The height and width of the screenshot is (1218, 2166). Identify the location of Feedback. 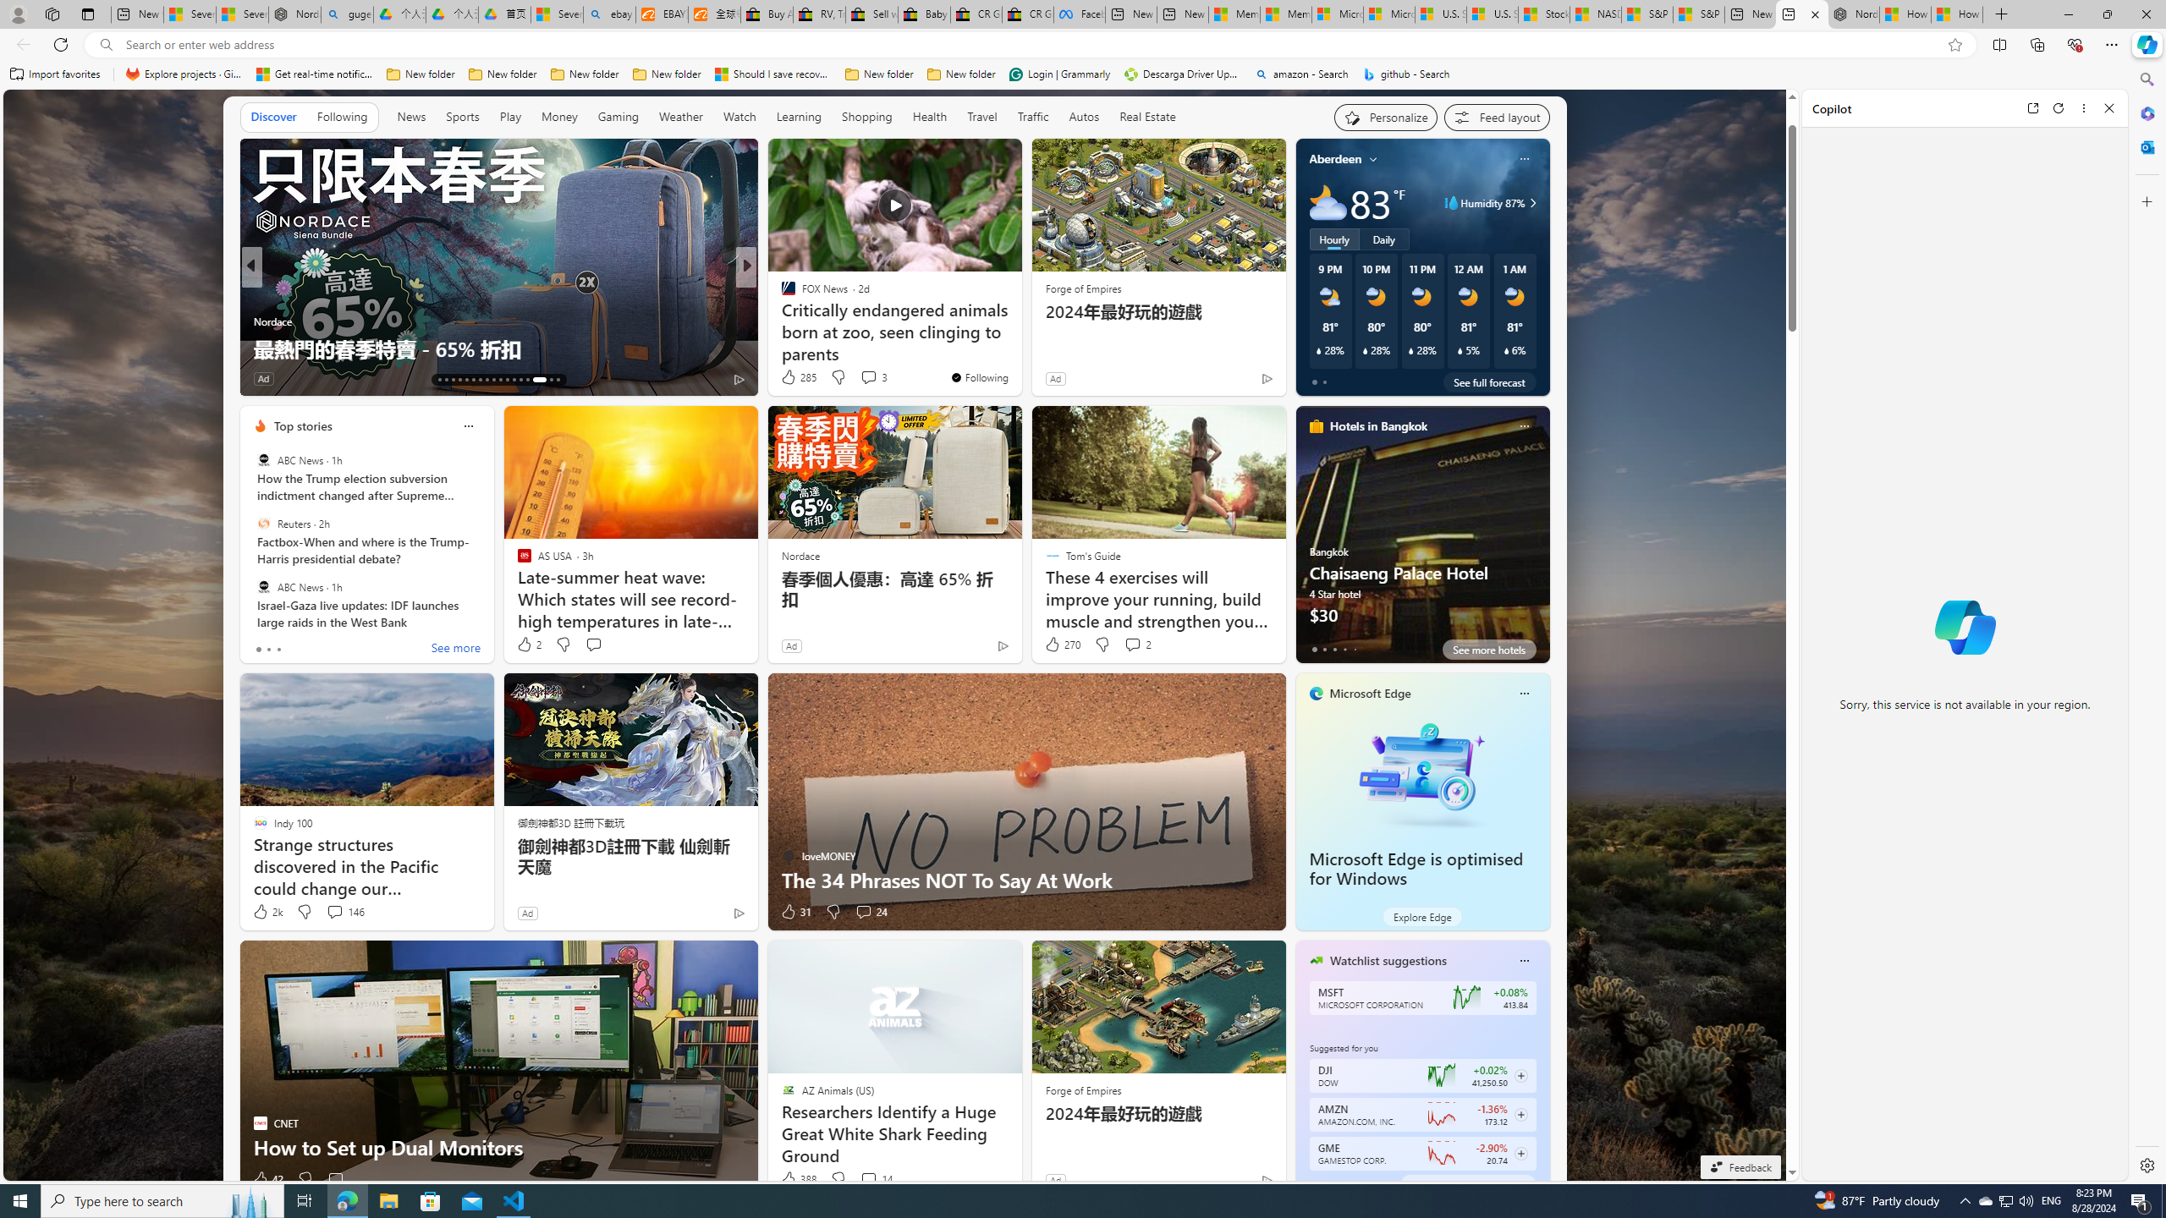
(1740, 1167).